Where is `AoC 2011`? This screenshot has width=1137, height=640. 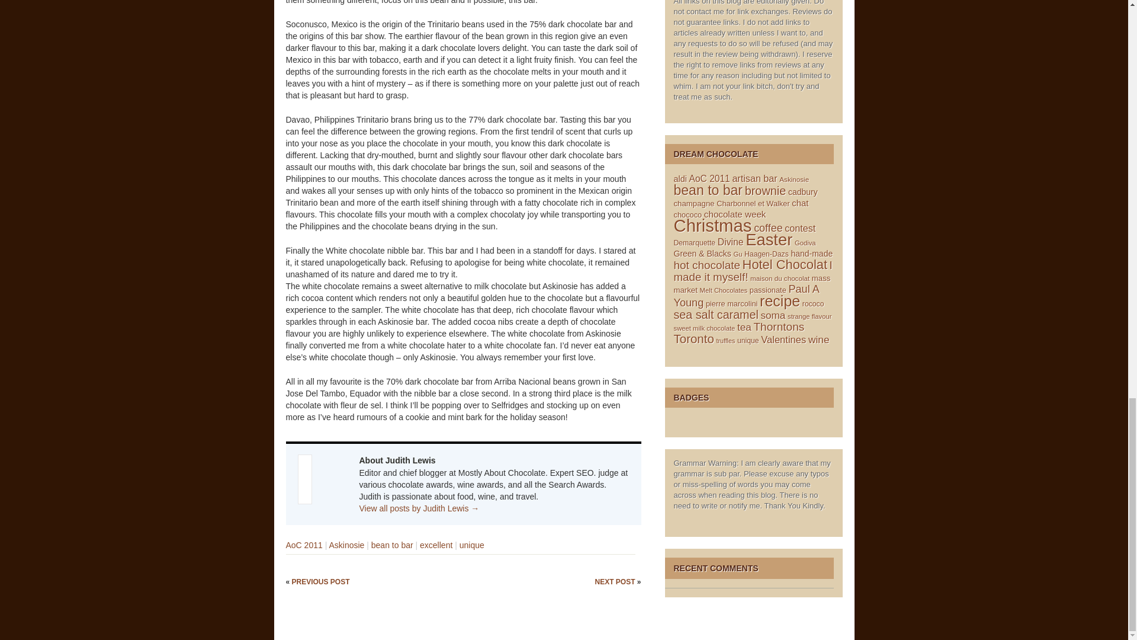 AoC 2011 is located at coordinates (303, 545).